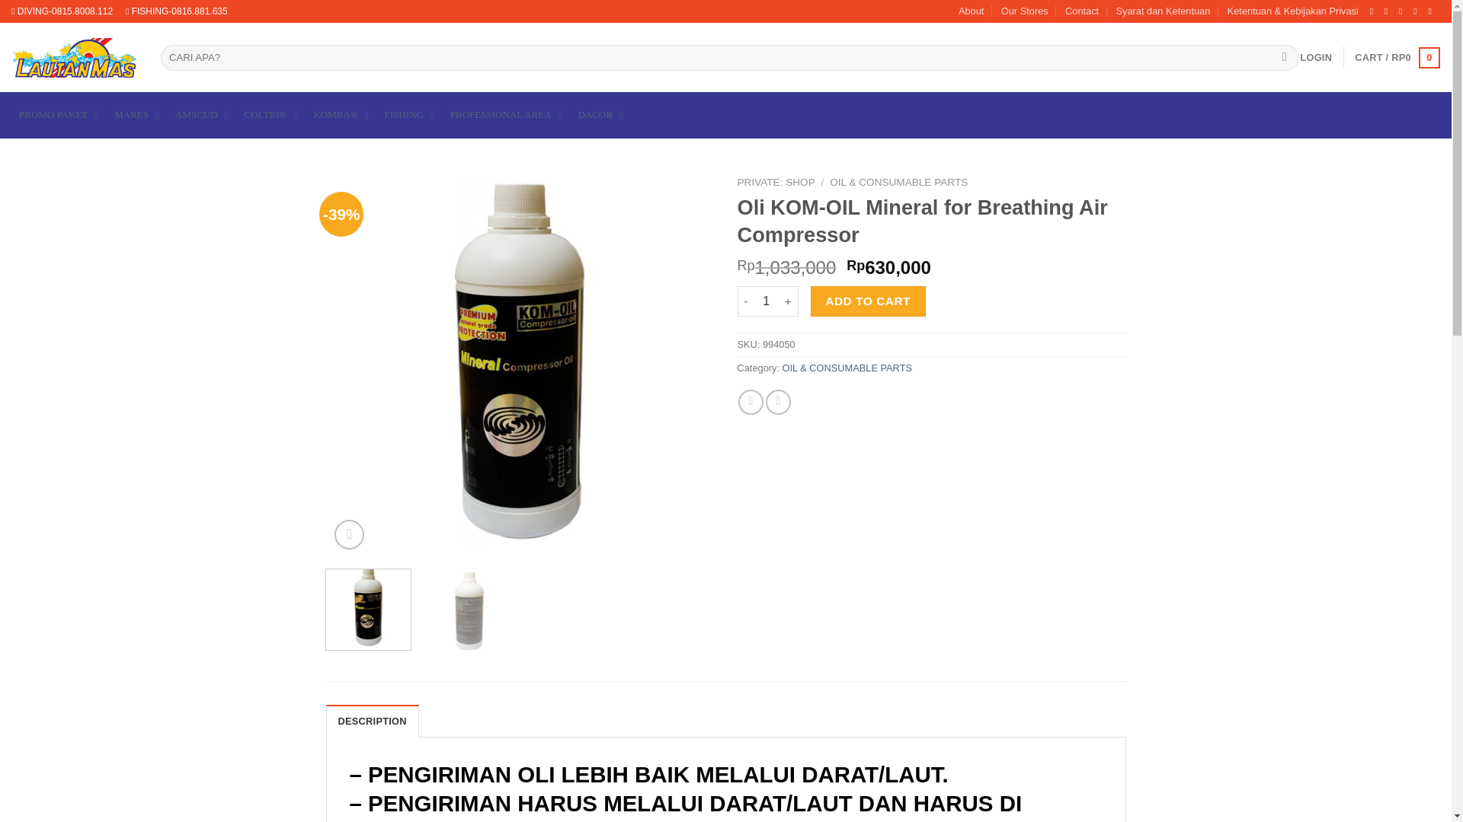  What do you see at coordinates (1081, 11) in the screenshot?
I see `Contact` at bounding box center [1081, 11].